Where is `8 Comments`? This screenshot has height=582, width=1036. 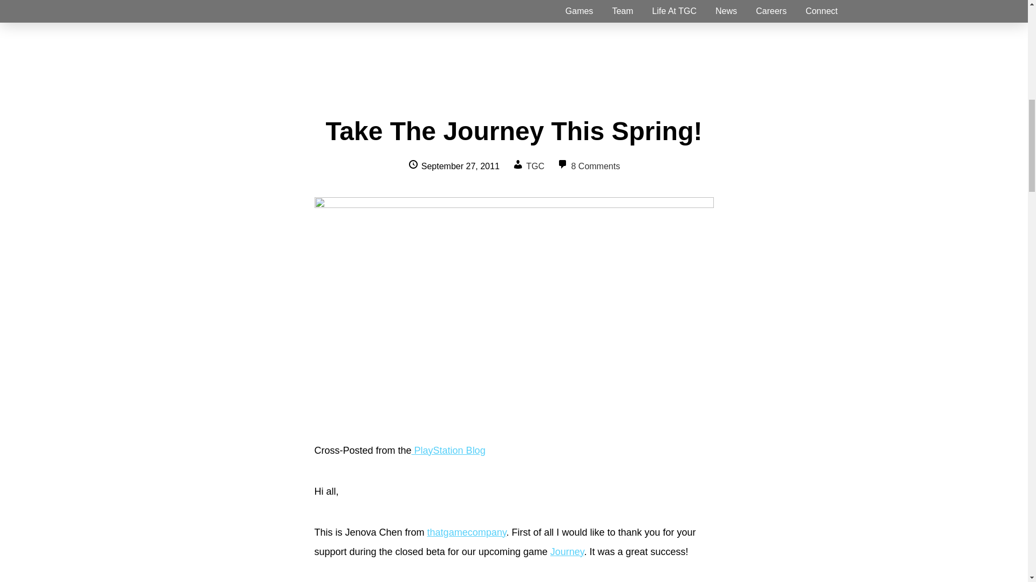 8 Comments is located at coordinates (595, 166).